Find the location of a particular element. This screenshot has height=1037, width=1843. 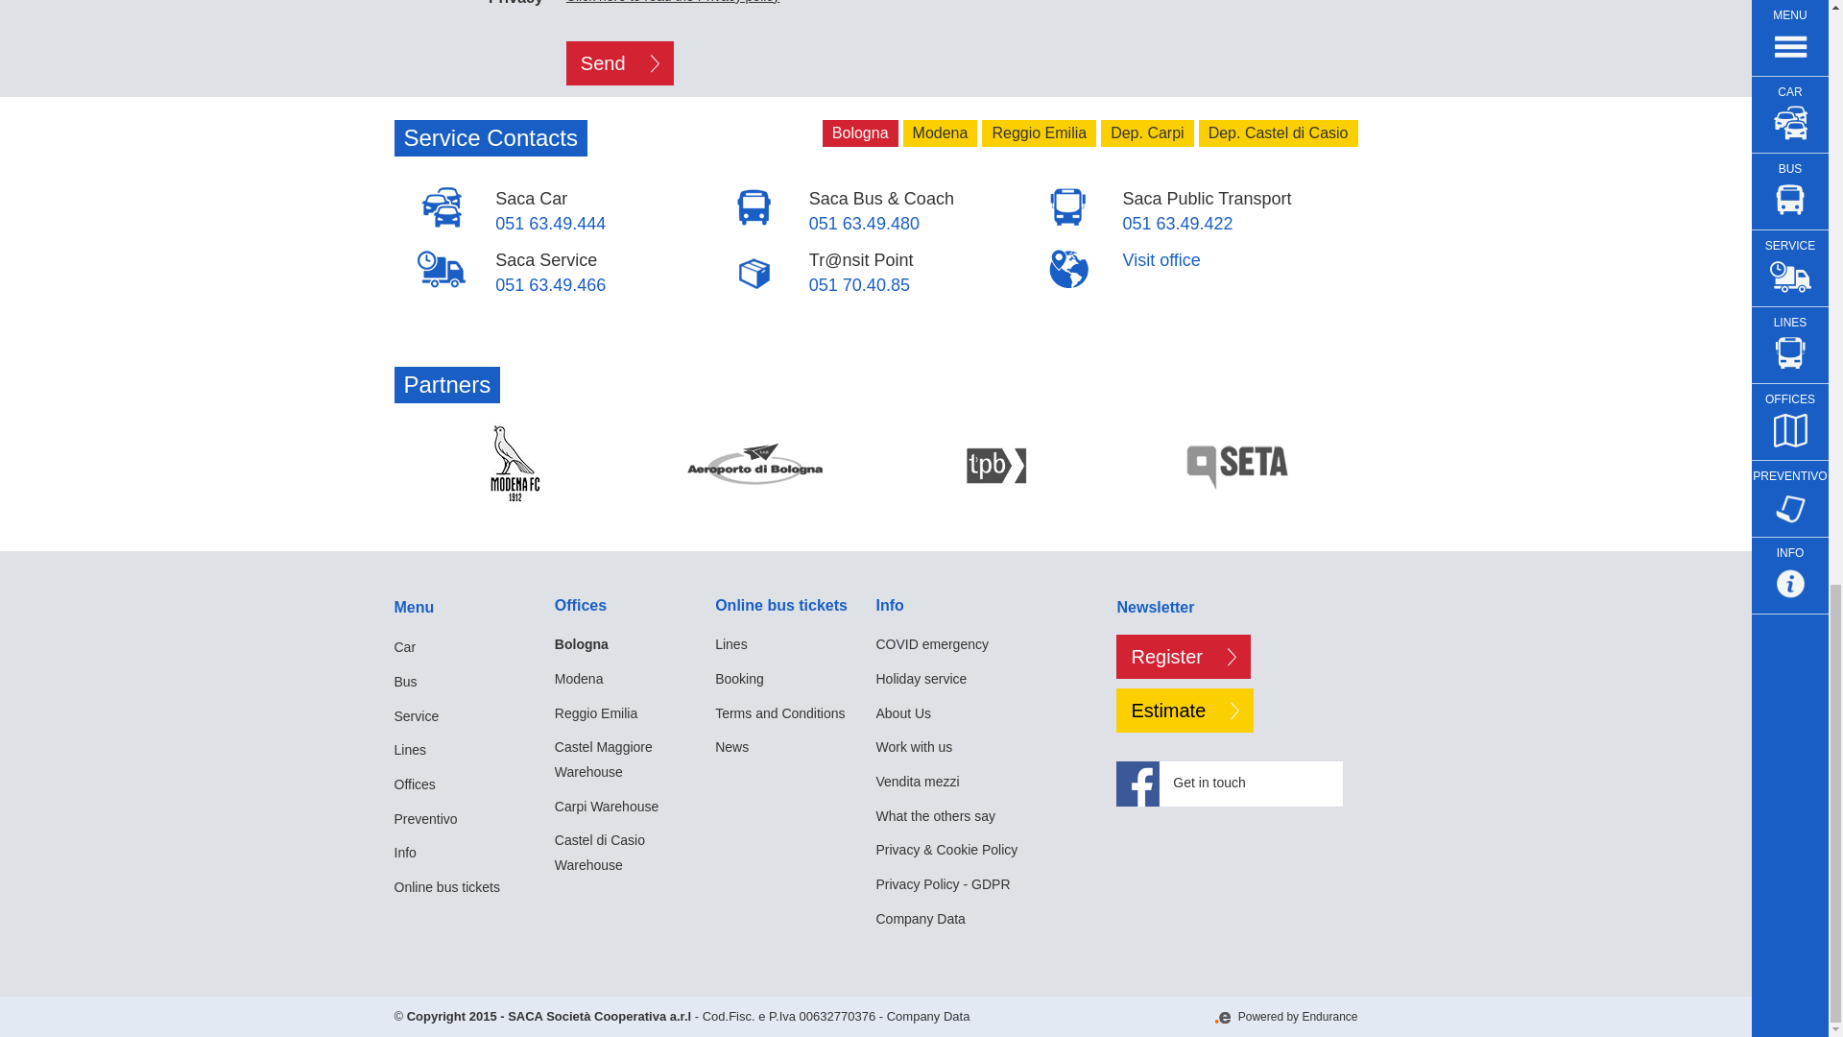

Bologna airport is located at coordinates (755, 463).